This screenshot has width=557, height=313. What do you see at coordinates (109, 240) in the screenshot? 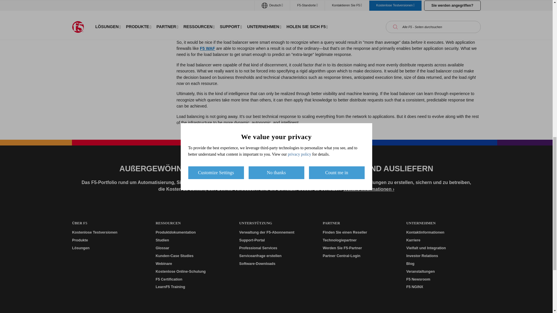
I see `Produkte` at bounding box center [109, 240].